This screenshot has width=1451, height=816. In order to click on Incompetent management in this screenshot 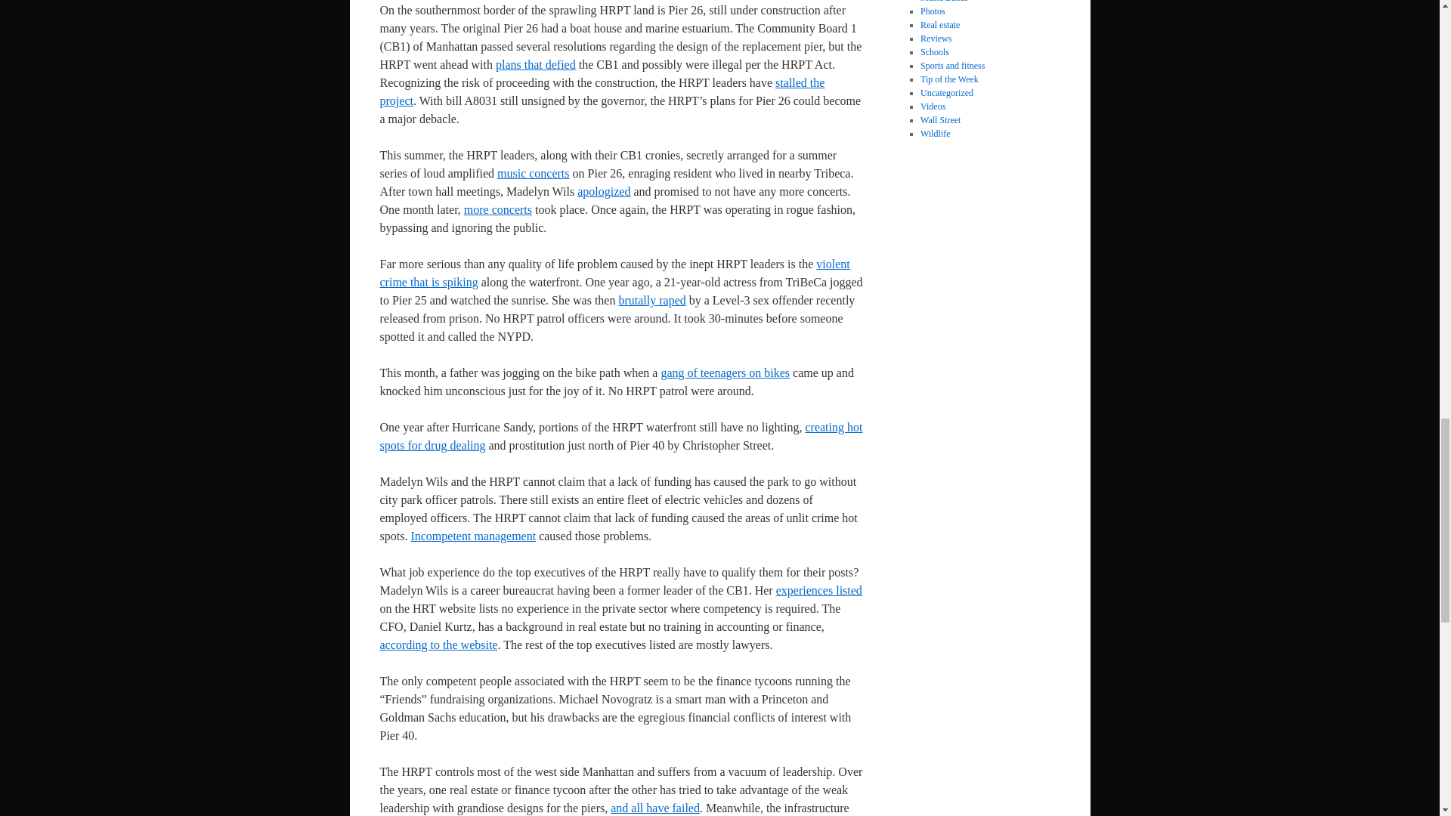, I will do `click(473, 536)`.